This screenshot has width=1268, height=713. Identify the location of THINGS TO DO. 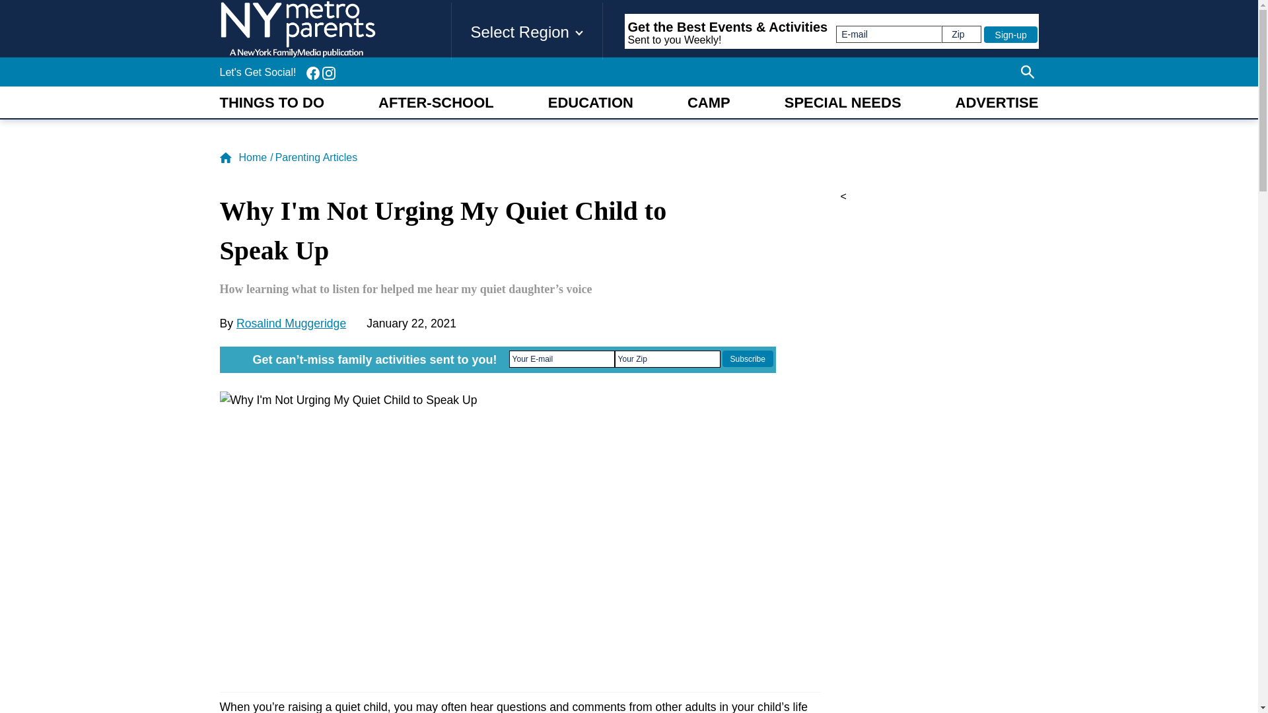
(272, 103).